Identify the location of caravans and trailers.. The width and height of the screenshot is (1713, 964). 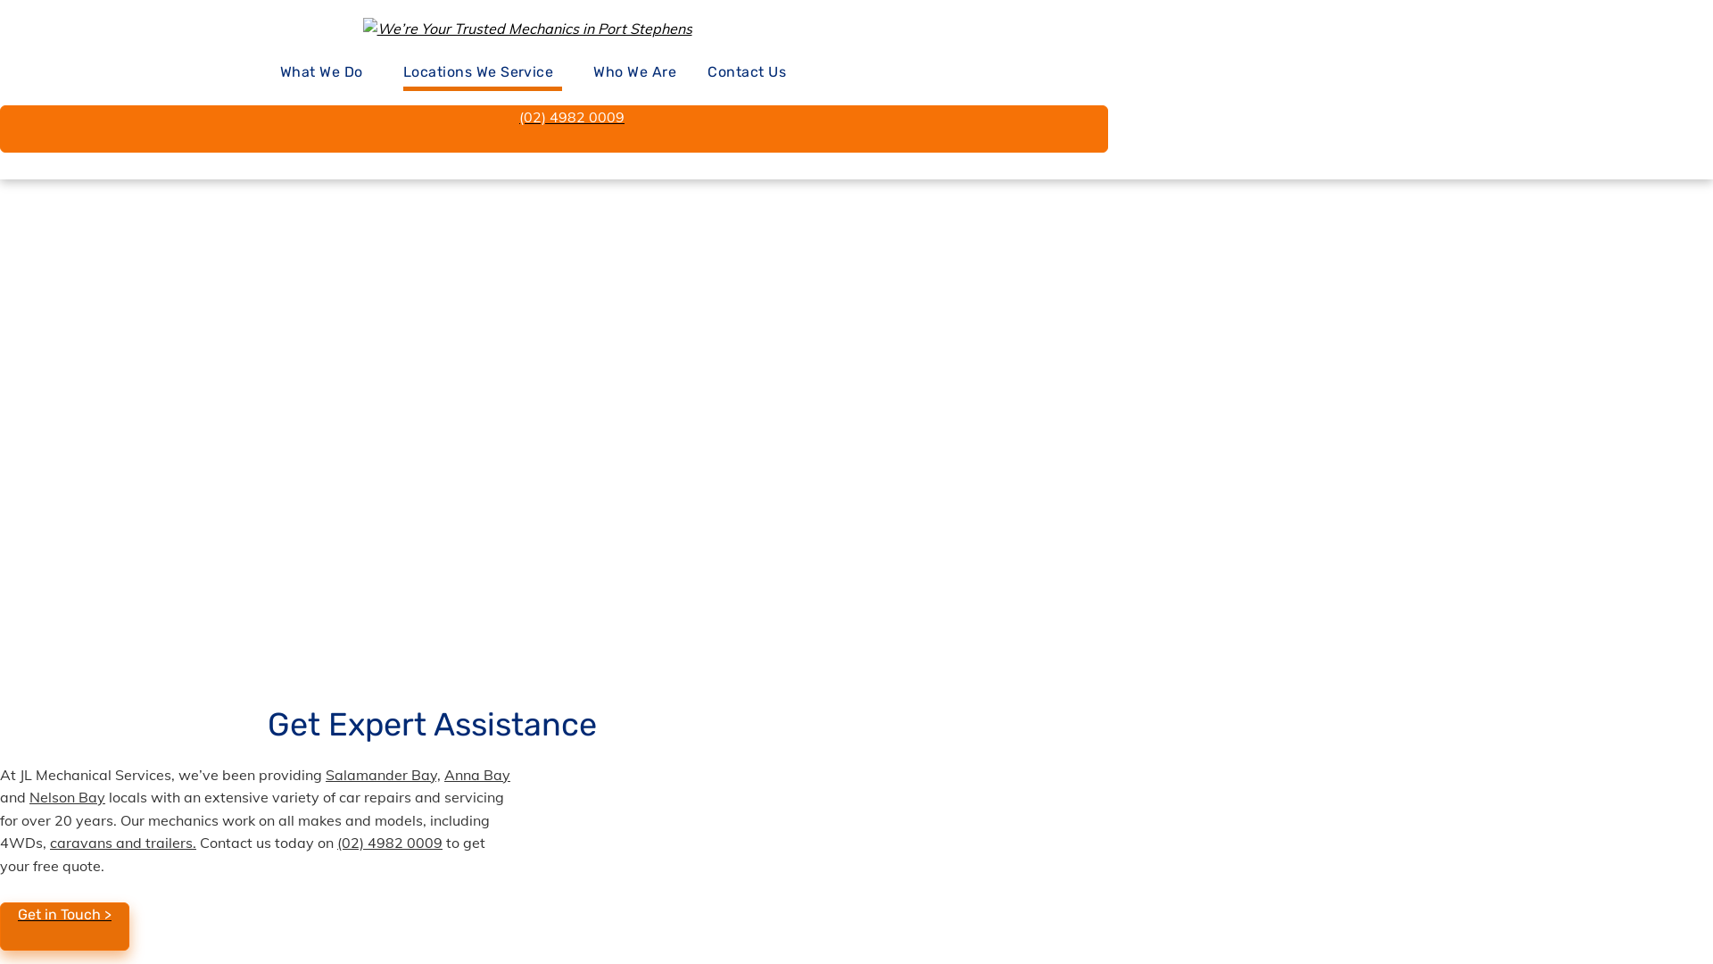
(123, 843).